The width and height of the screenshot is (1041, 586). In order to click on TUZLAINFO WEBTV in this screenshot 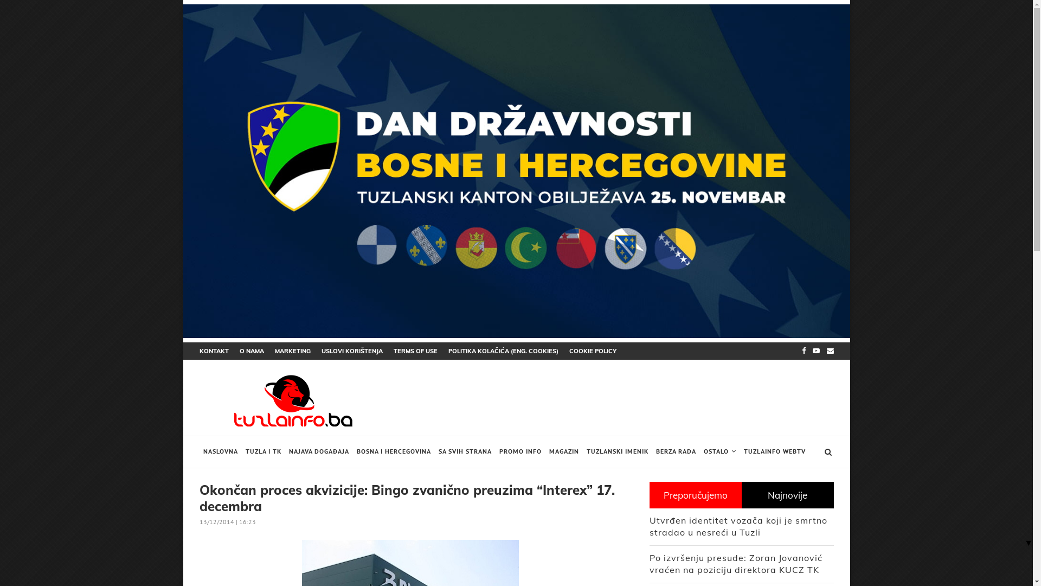, I will do `click(774, 452)`.